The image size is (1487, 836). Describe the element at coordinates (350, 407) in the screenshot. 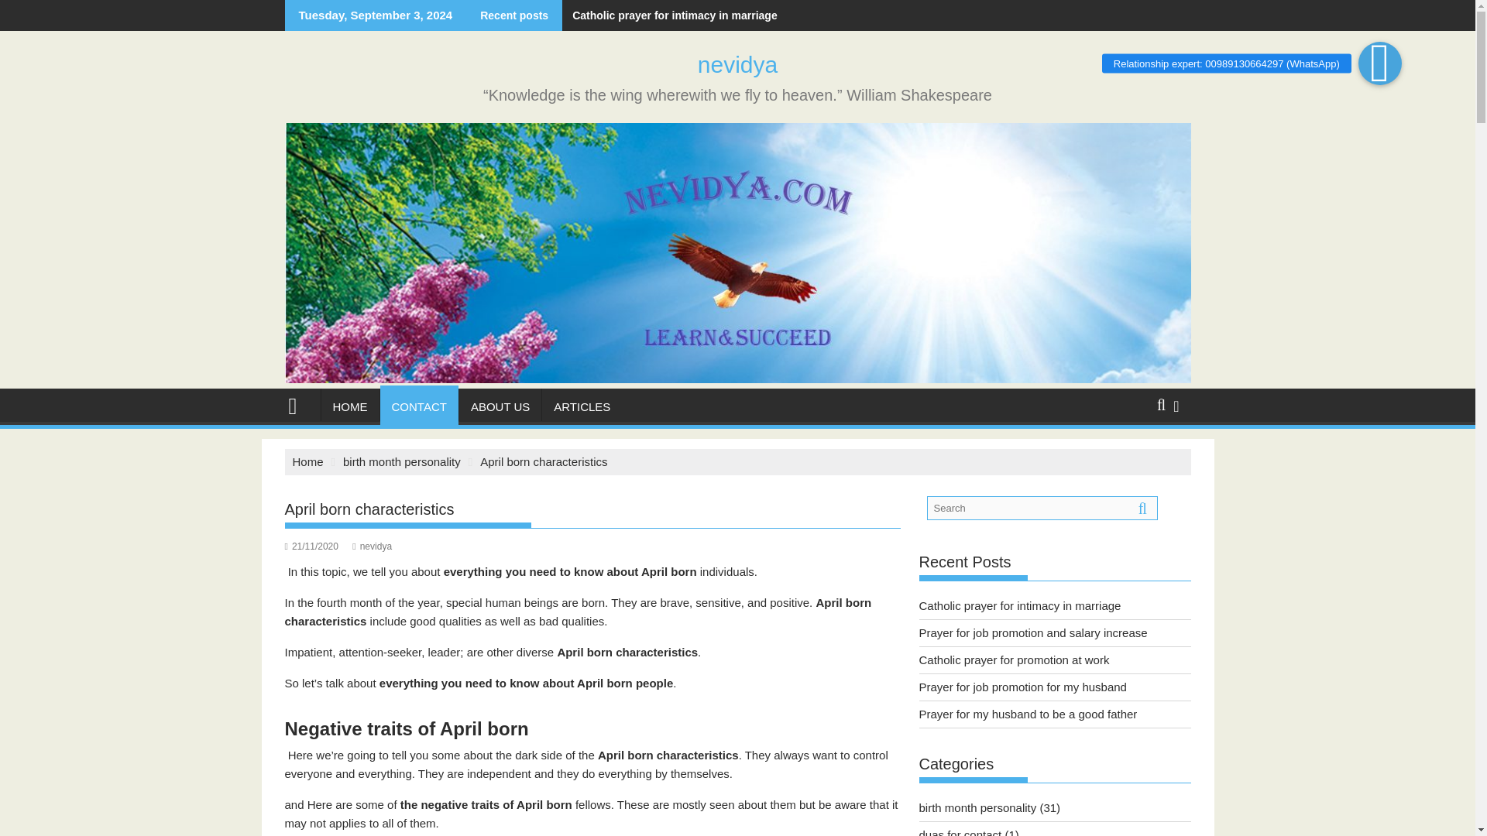

I see `HOME` at that location.